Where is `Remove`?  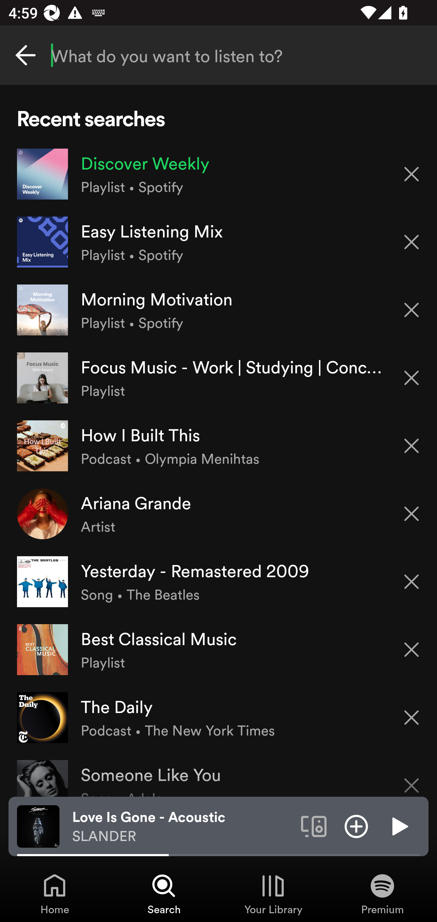
Remove is located at coordinates (412, 514).